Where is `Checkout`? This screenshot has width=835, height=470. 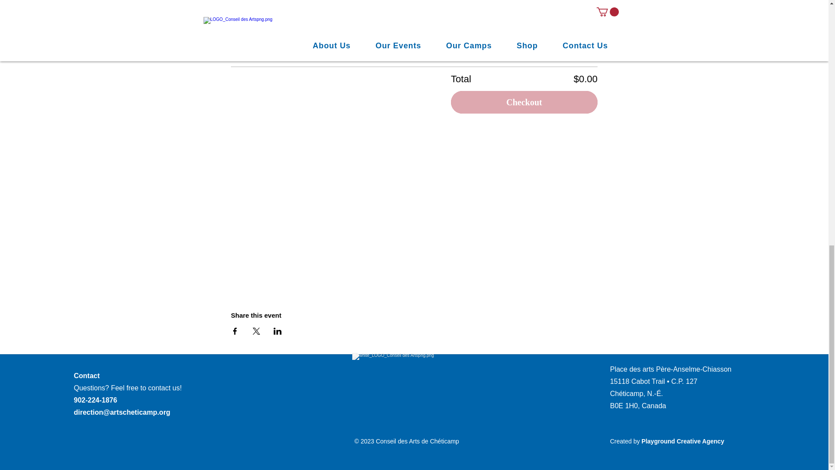
Checkout is located at coordinates (524, 102).